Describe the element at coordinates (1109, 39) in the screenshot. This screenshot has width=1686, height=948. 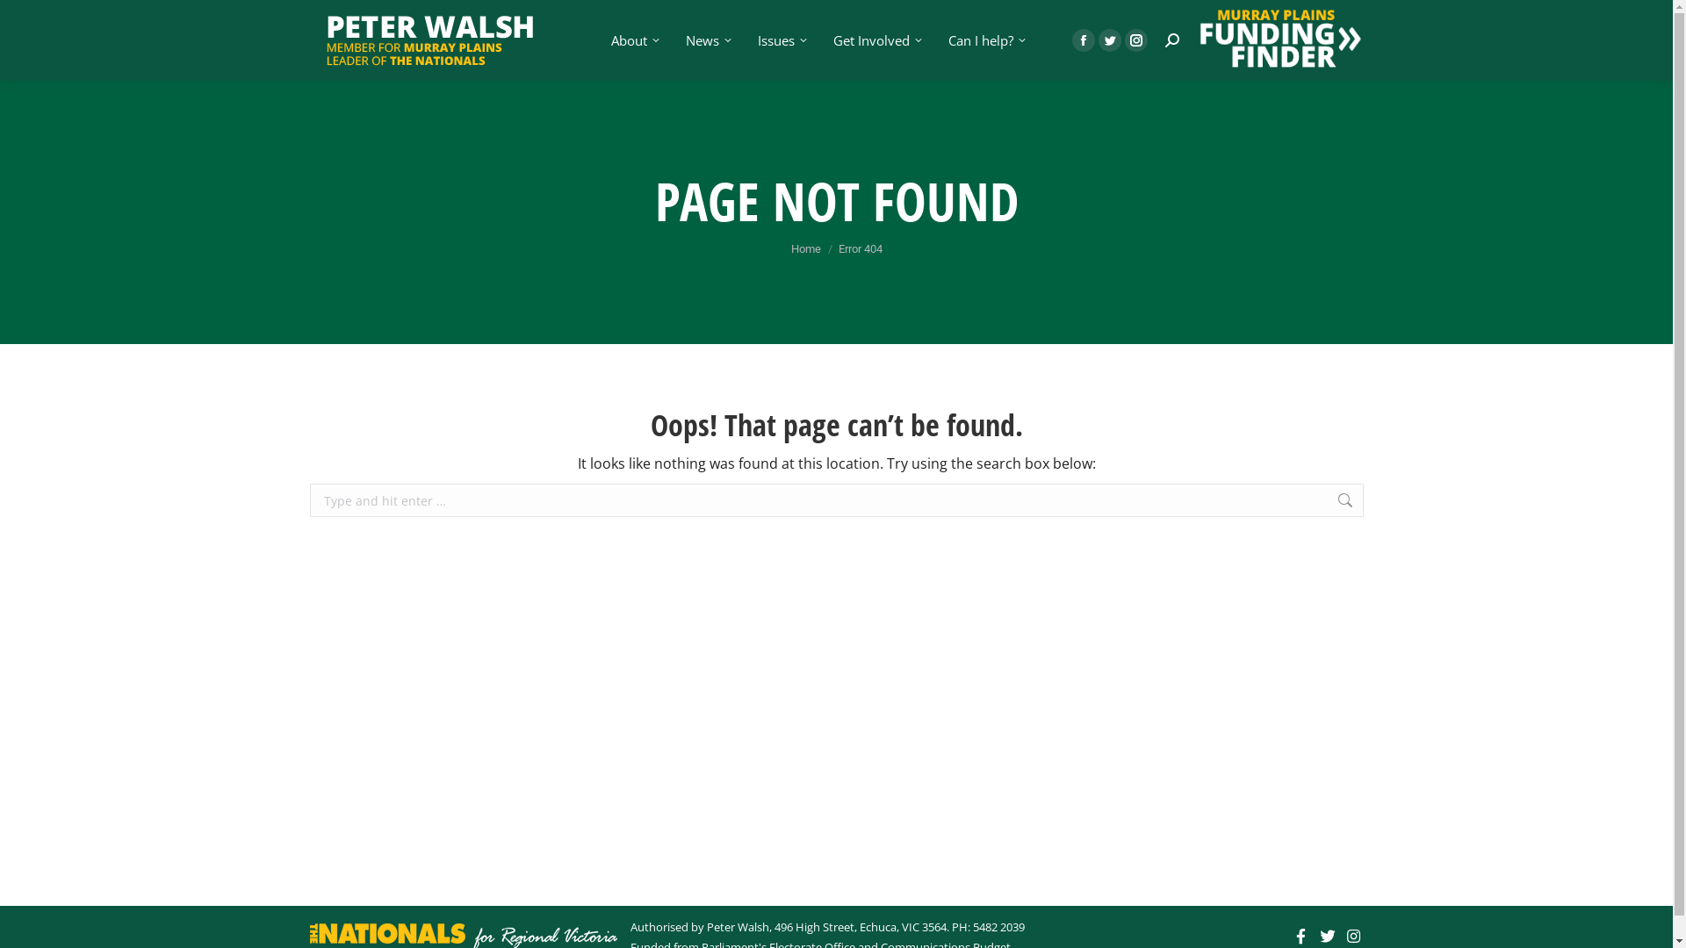
I see `Twitter page opens in new window` at that location.